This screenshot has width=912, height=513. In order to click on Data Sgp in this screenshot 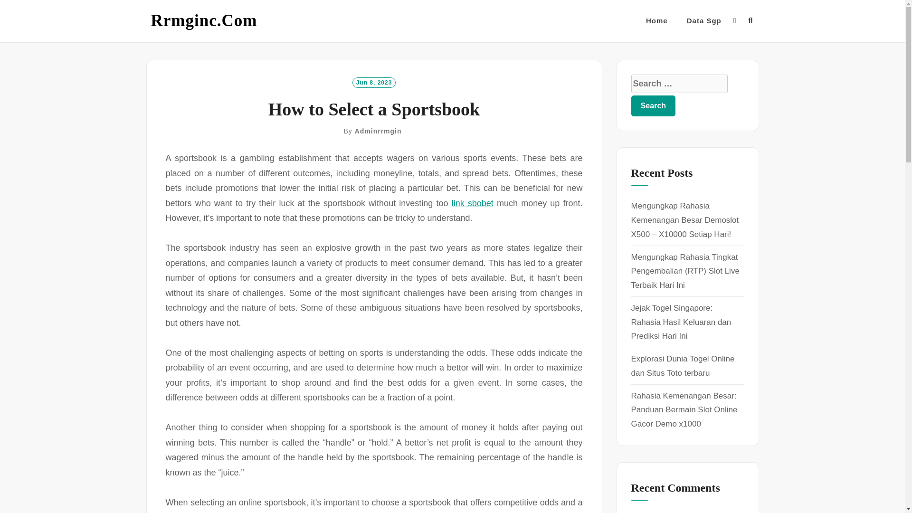, I will do `click(704, 21)`.